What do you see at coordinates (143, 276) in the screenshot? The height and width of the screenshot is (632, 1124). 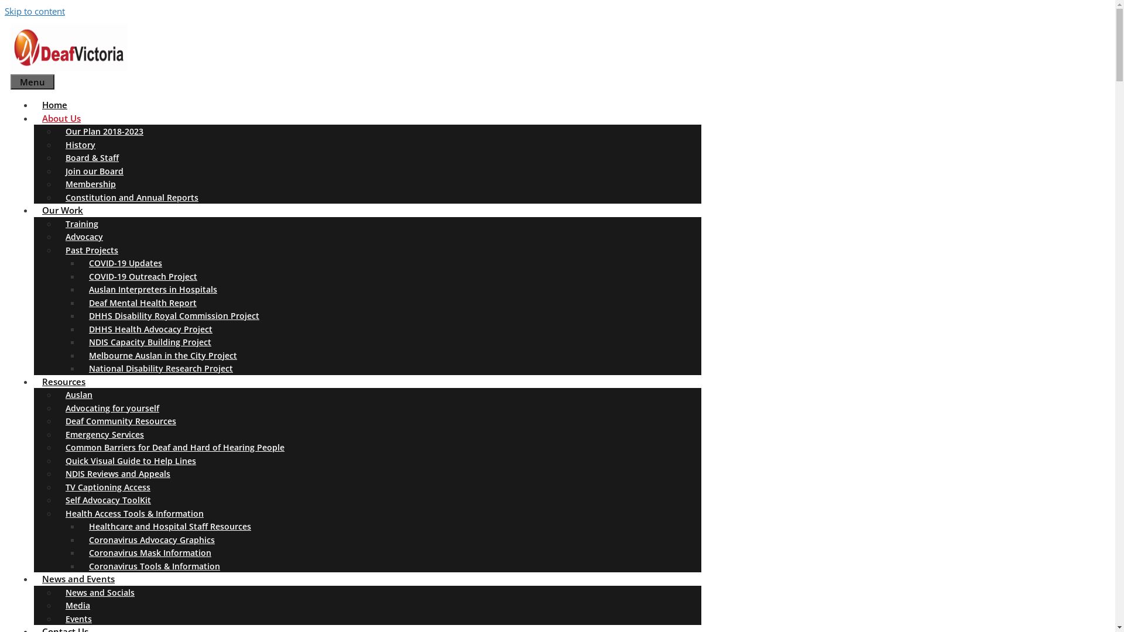 I see `COVID-19 Outreach Project` at bounding box center [143, 276].